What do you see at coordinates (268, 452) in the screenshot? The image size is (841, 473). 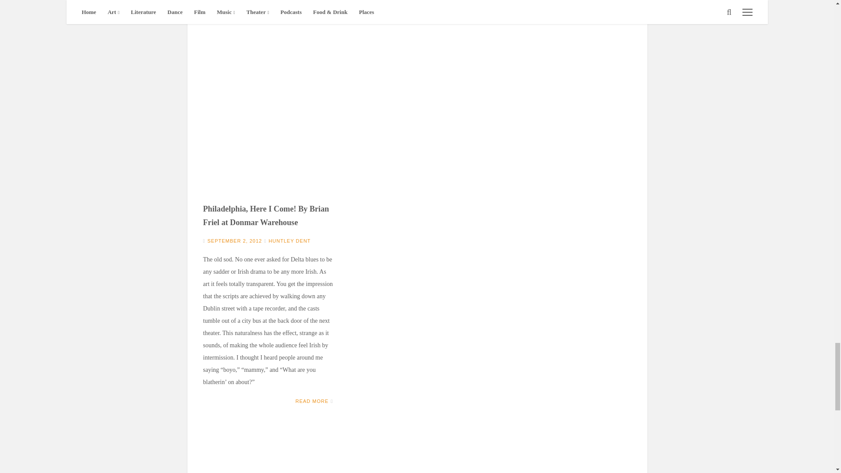 I see `BBC Prom 63: Berliner Philharmoniker and Sir Simon Rattle` at bounding box center [268, 452].